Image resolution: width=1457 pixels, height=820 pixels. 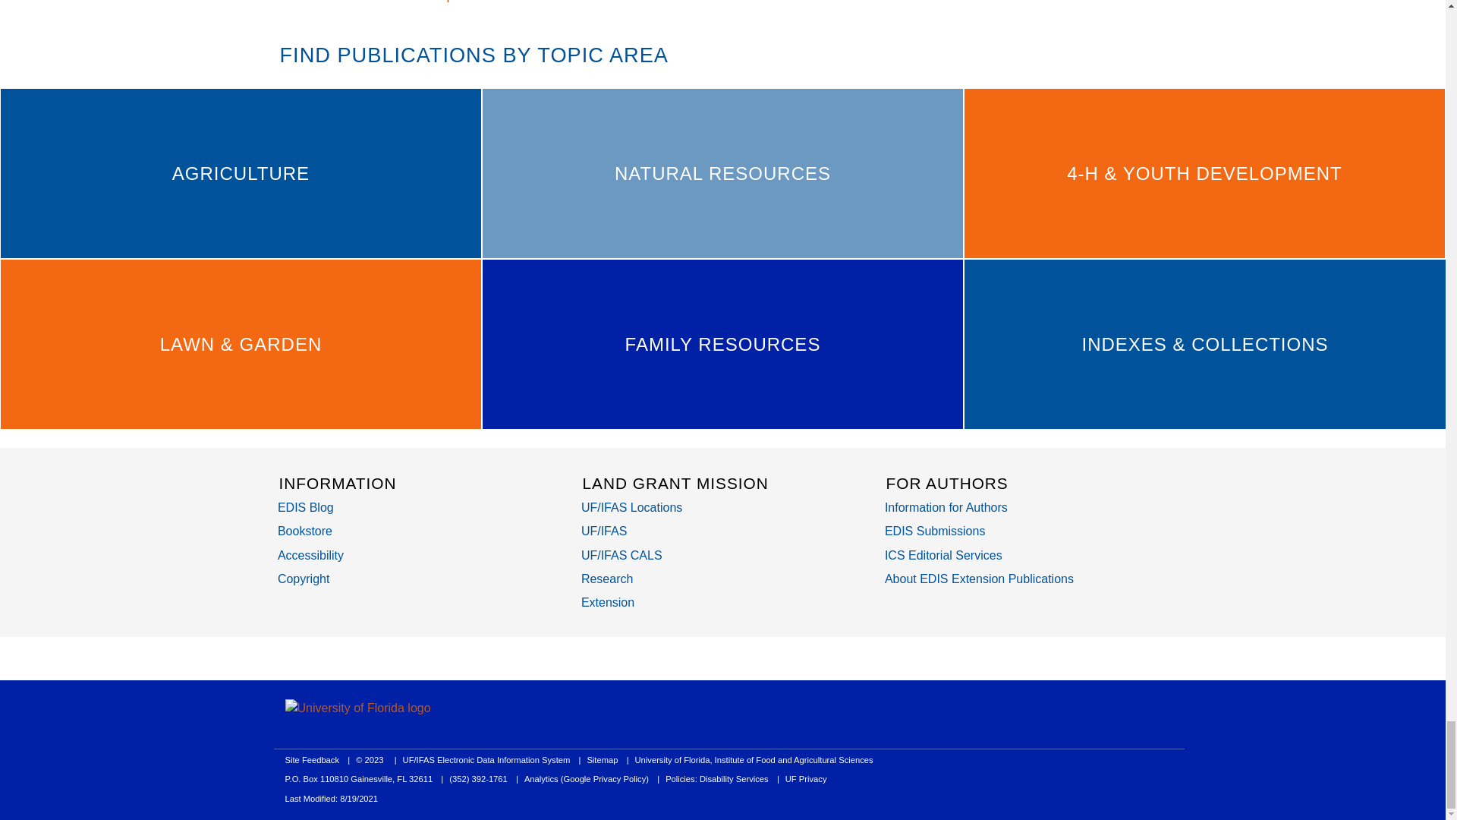 I want to click on NATURAL RESOURCES, so click(x=722, y=173).